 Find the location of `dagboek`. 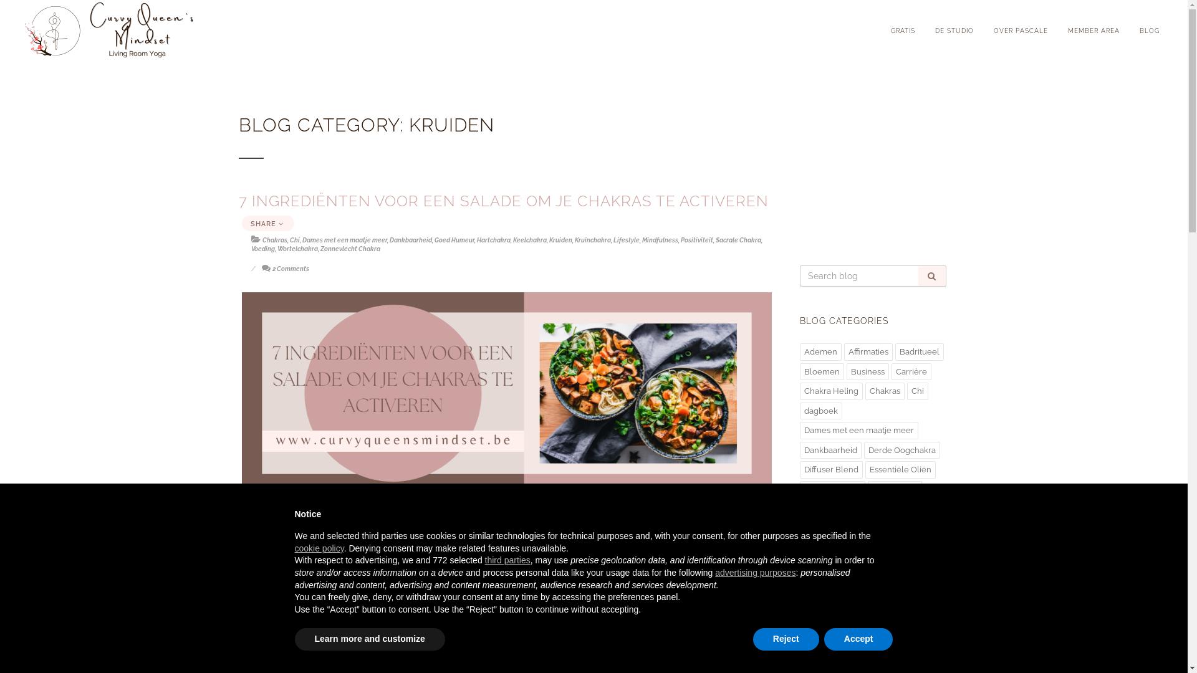

dagboek is located at coordinates (820, 411).